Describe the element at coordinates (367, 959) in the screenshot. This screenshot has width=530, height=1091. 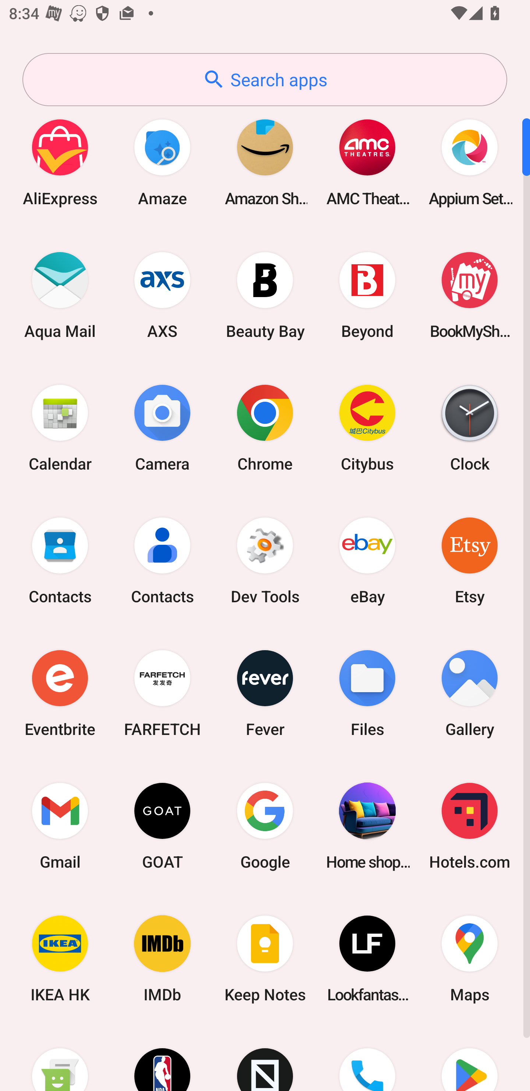
I see `Lookfantastic` at that location.